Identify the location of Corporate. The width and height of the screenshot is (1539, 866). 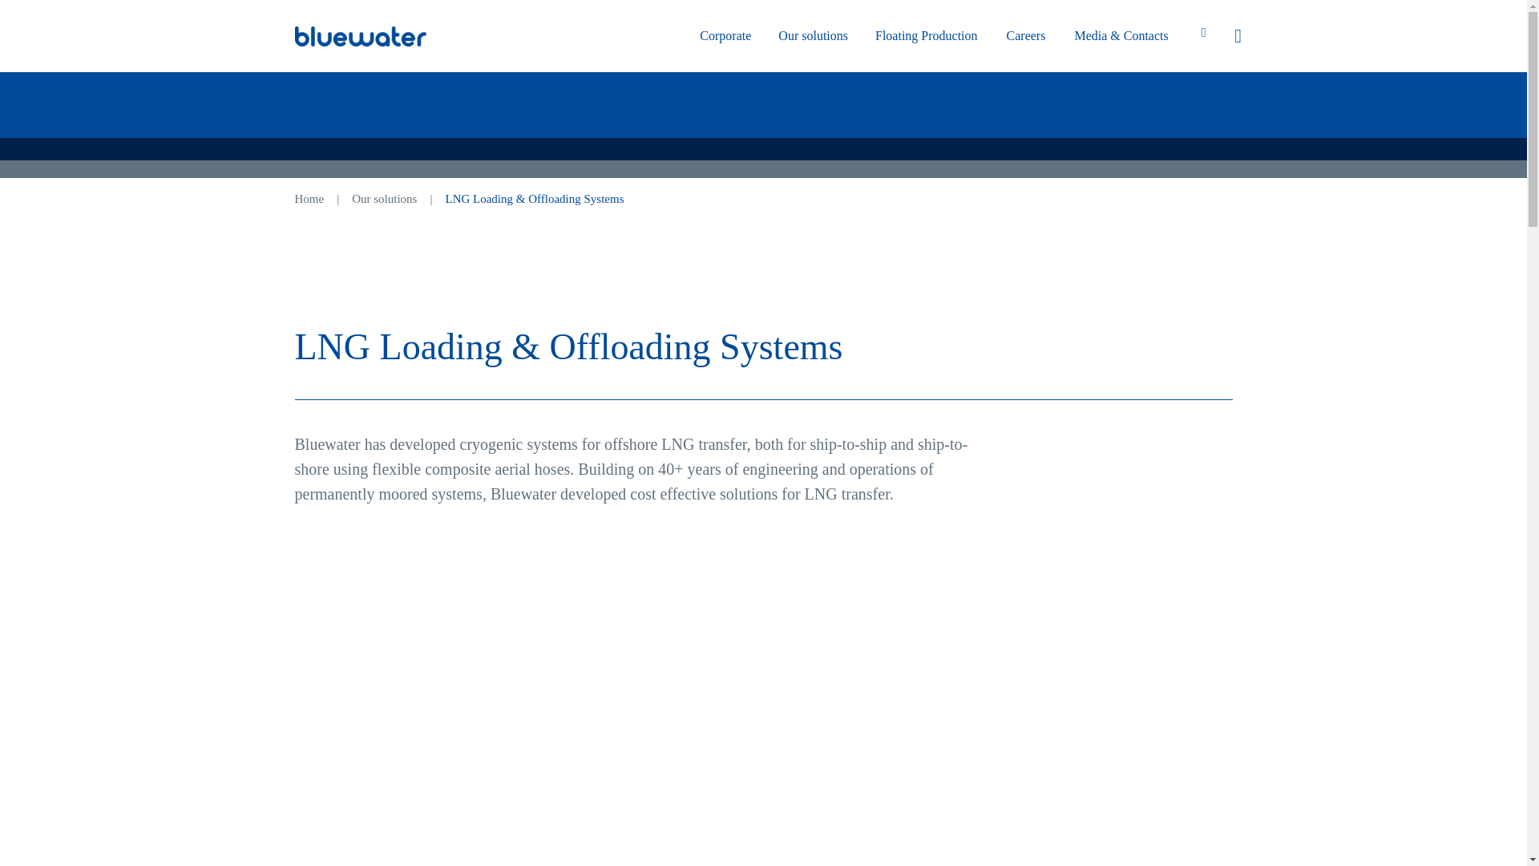
(725, 36).